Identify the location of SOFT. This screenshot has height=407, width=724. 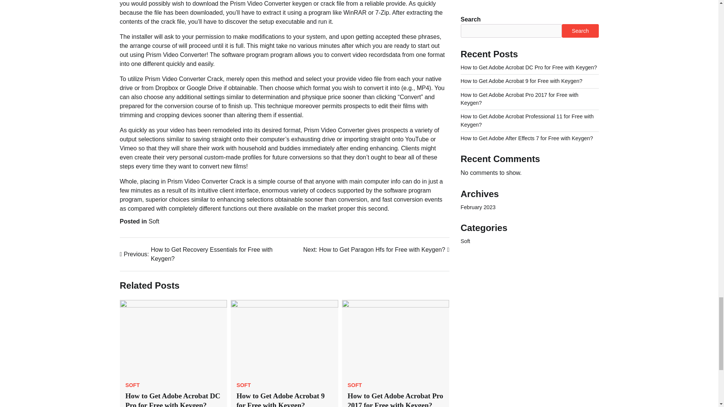
(395, 399).